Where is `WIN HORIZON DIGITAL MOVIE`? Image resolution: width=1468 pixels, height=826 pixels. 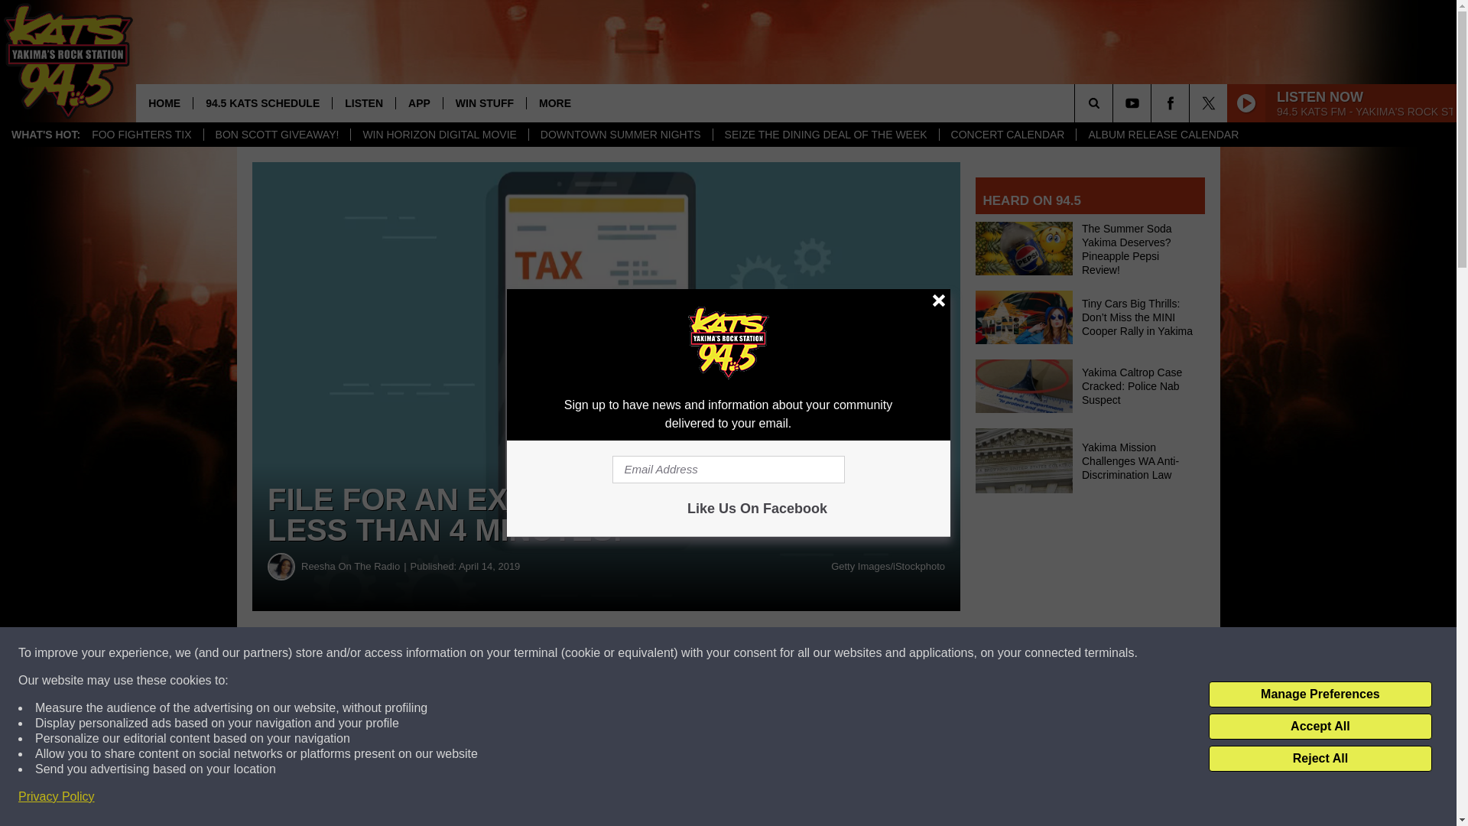 WIN HORIZON DIGITAL MOVIE is located at coordinates (439, 135).